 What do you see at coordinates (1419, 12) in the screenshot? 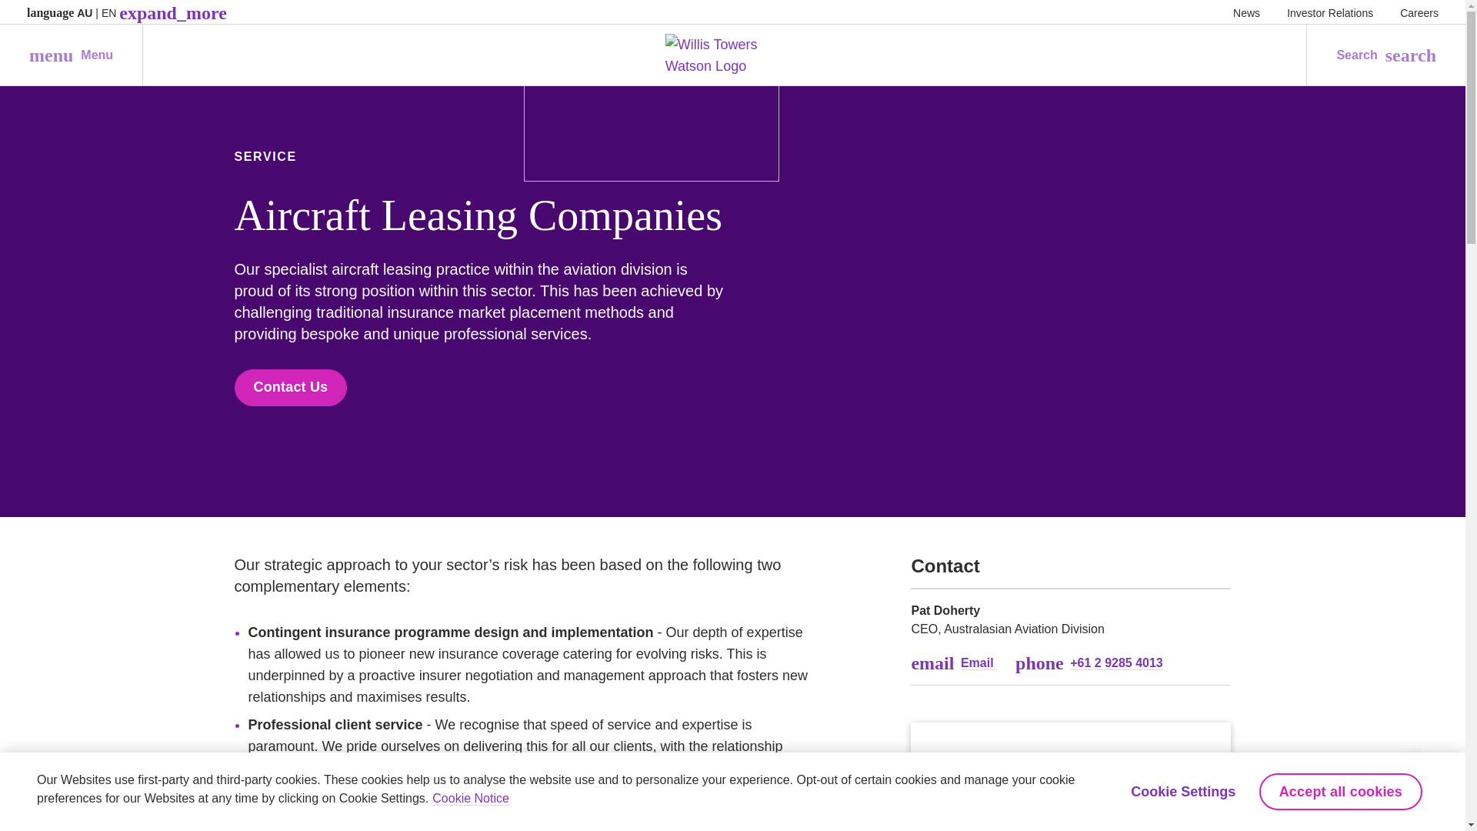
I see `Investor Relations` at bounding box center [1419, 12].